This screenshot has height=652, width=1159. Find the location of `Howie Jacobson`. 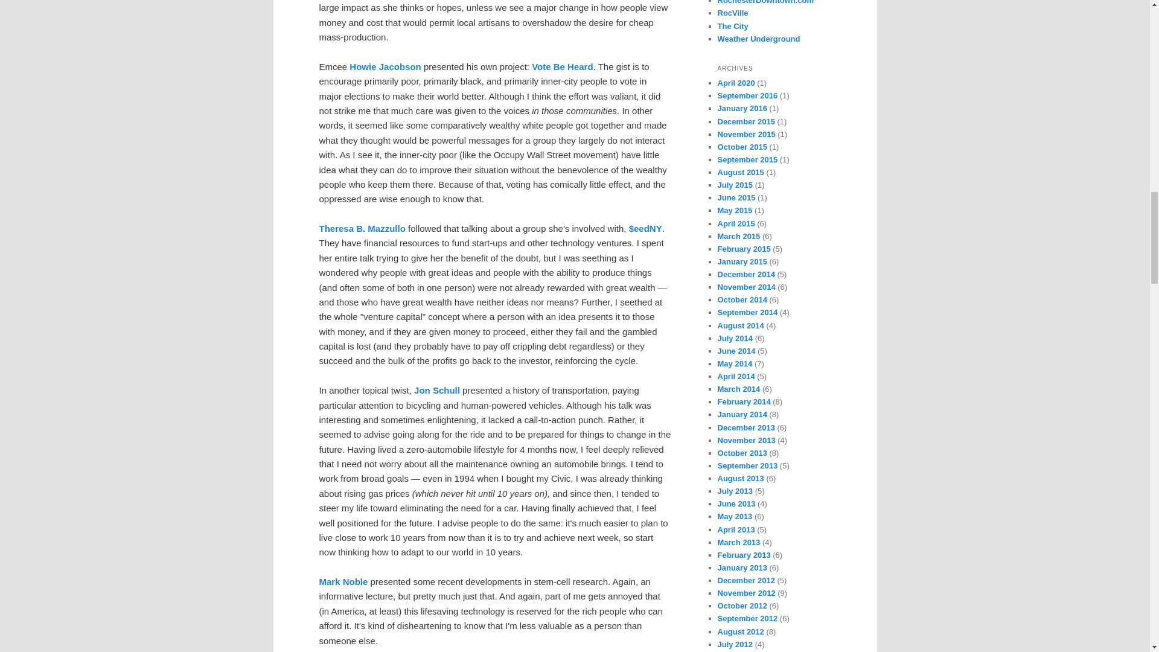

Howie Jacobson is located at coordinates (385, 66).